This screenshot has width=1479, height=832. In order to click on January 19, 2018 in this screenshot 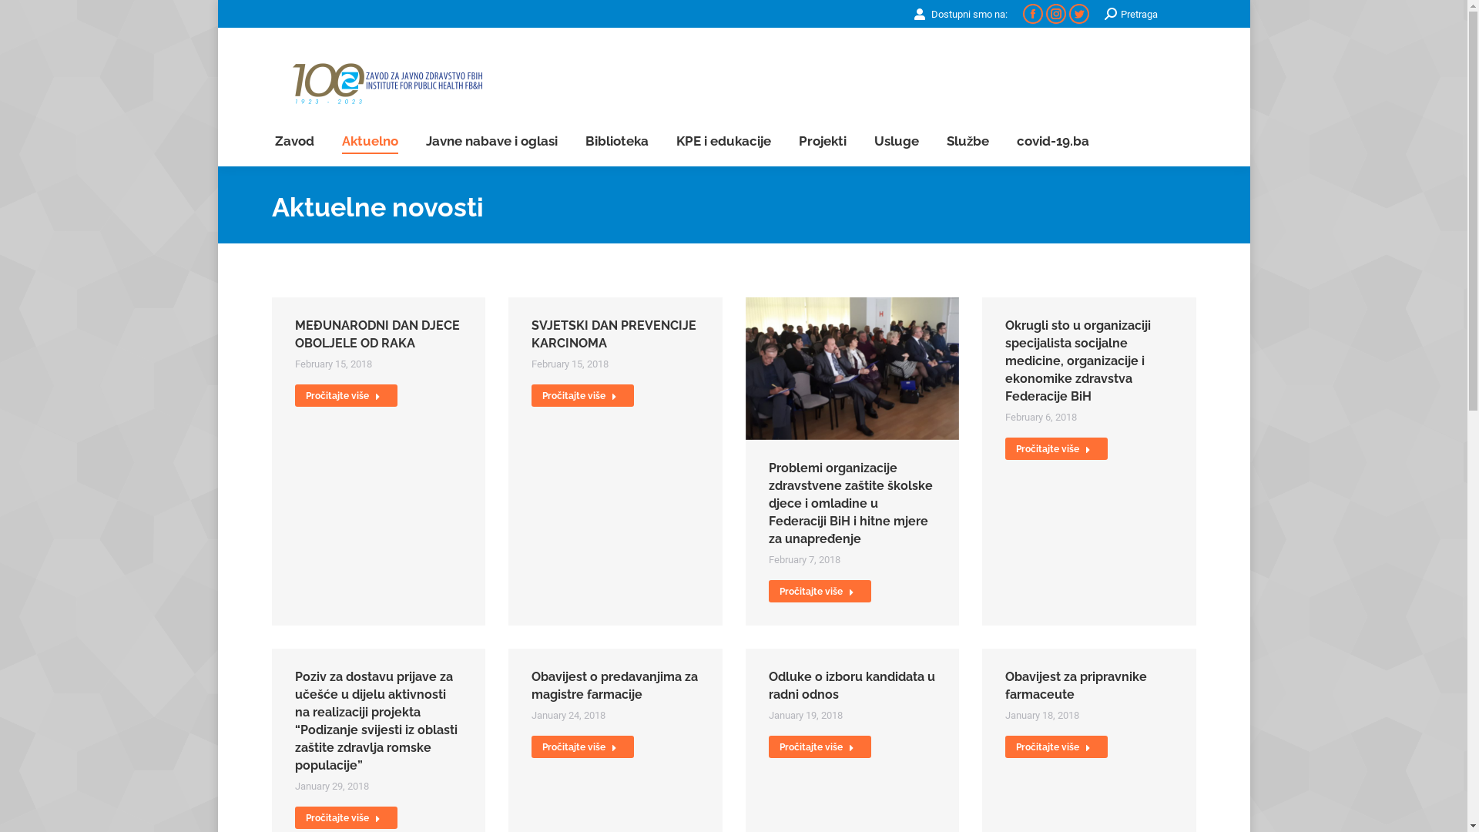, I will do `click(806, 715)`.